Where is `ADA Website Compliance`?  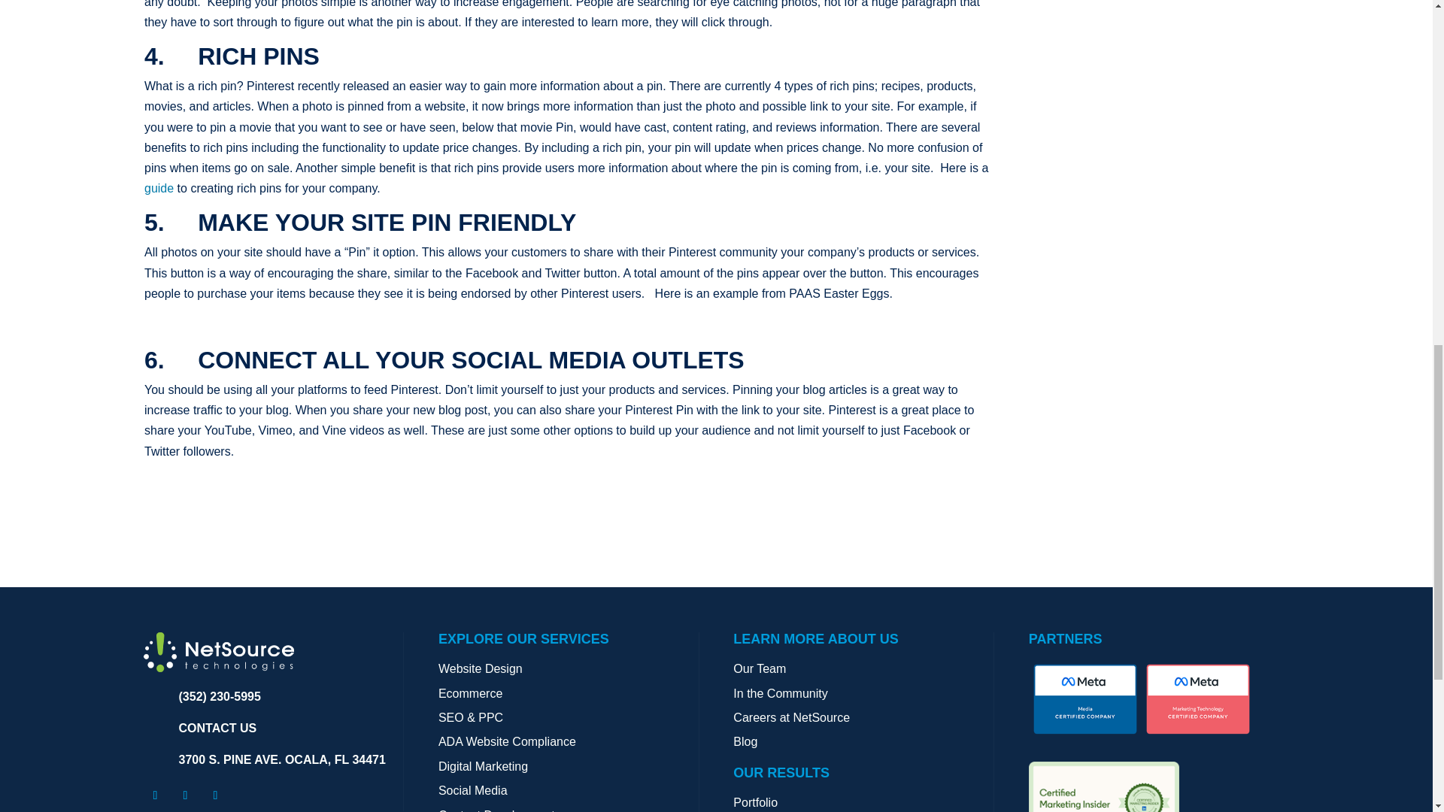 ADA Website Compliance is located at coordinates (507, 741).